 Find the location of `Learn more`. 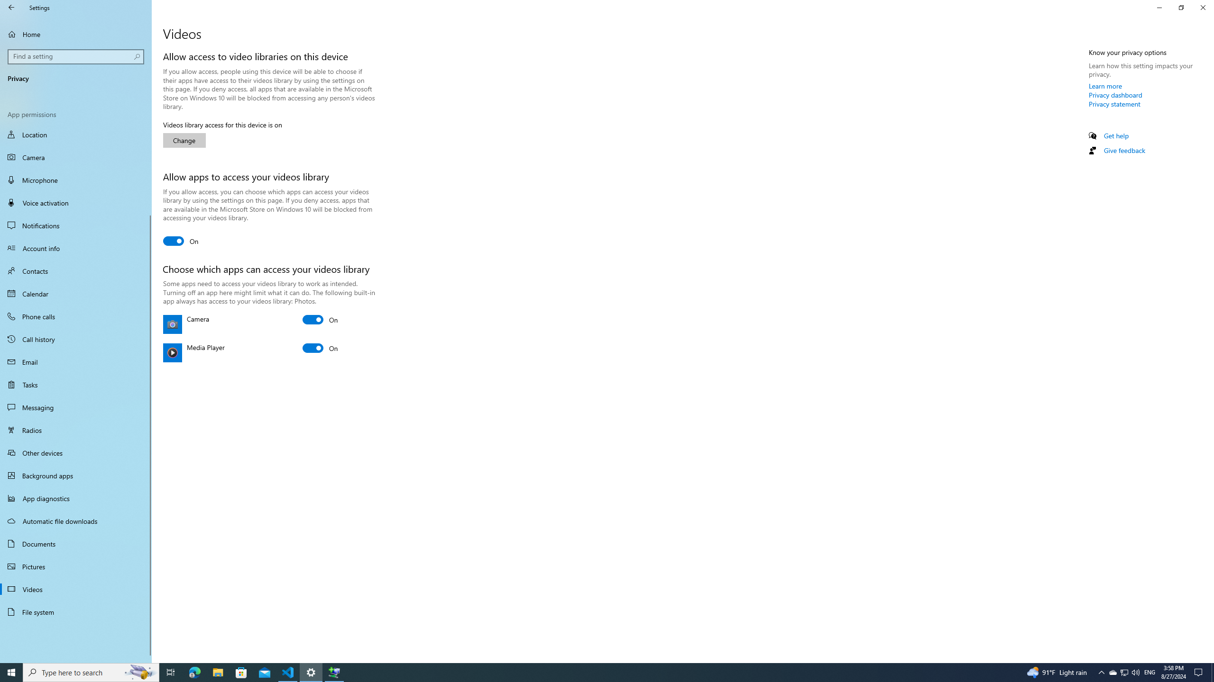

Learn more is located at coordinates (1106, 86).